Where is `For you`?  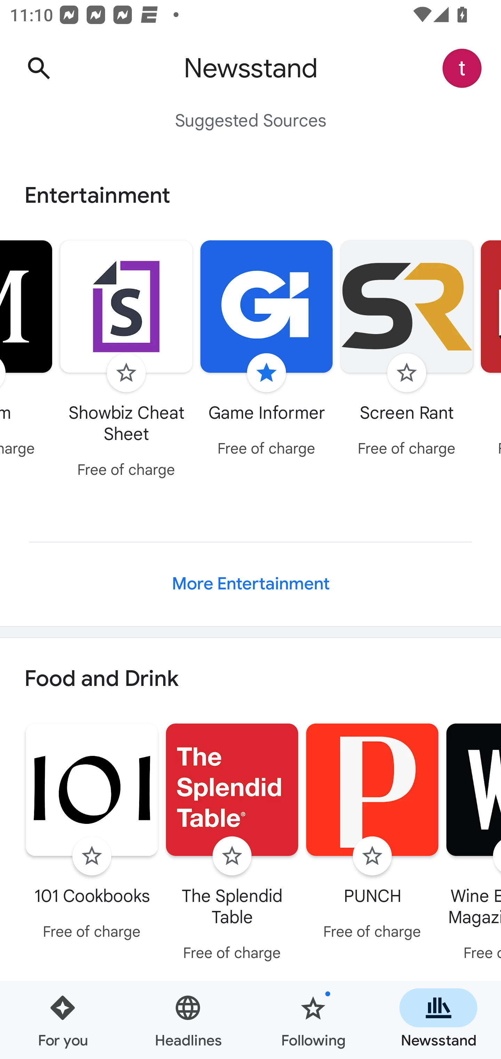
For you is located at coordinates (63, 1020).